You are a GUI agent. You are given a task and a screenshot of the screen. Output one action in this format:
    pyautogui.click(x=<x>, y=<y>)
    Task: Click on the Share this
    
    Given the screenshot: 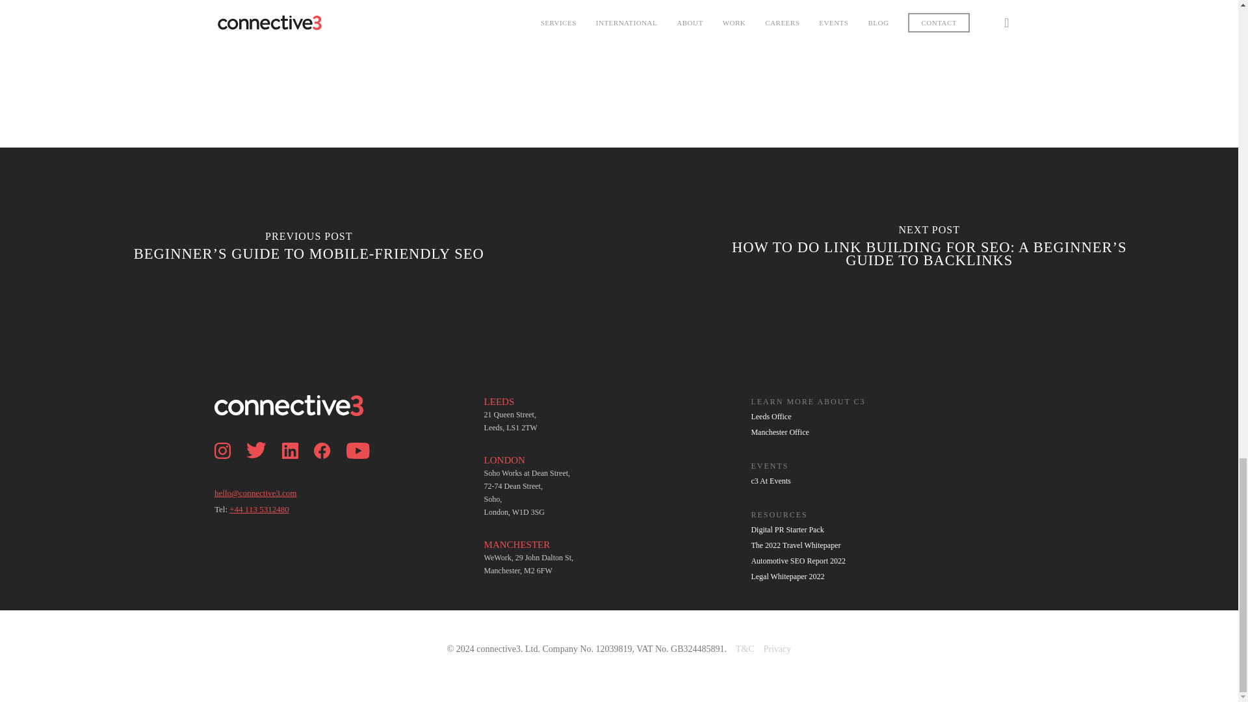 What is the action you would take?
    pyautogui.click(x=373, y=20)
    